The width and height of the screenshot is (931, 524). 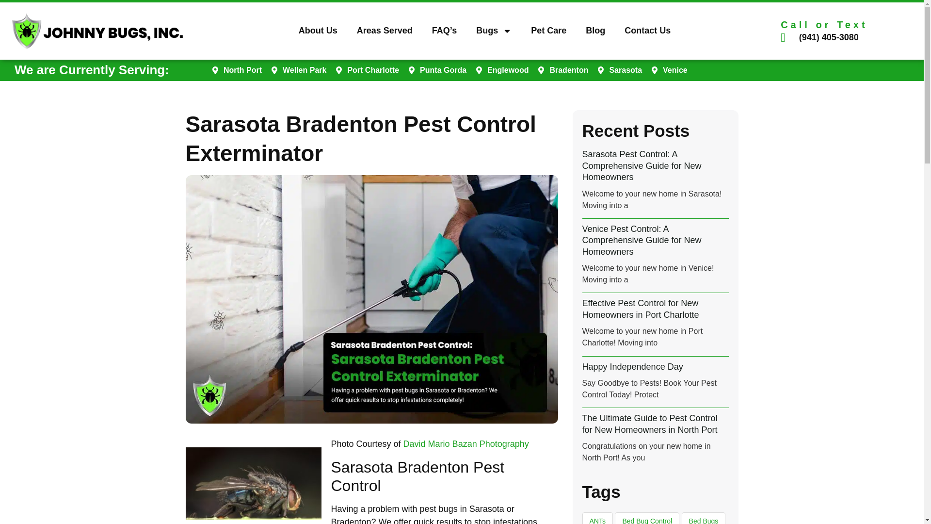 I want to click on Areas Served, so click(x=385, y=30).